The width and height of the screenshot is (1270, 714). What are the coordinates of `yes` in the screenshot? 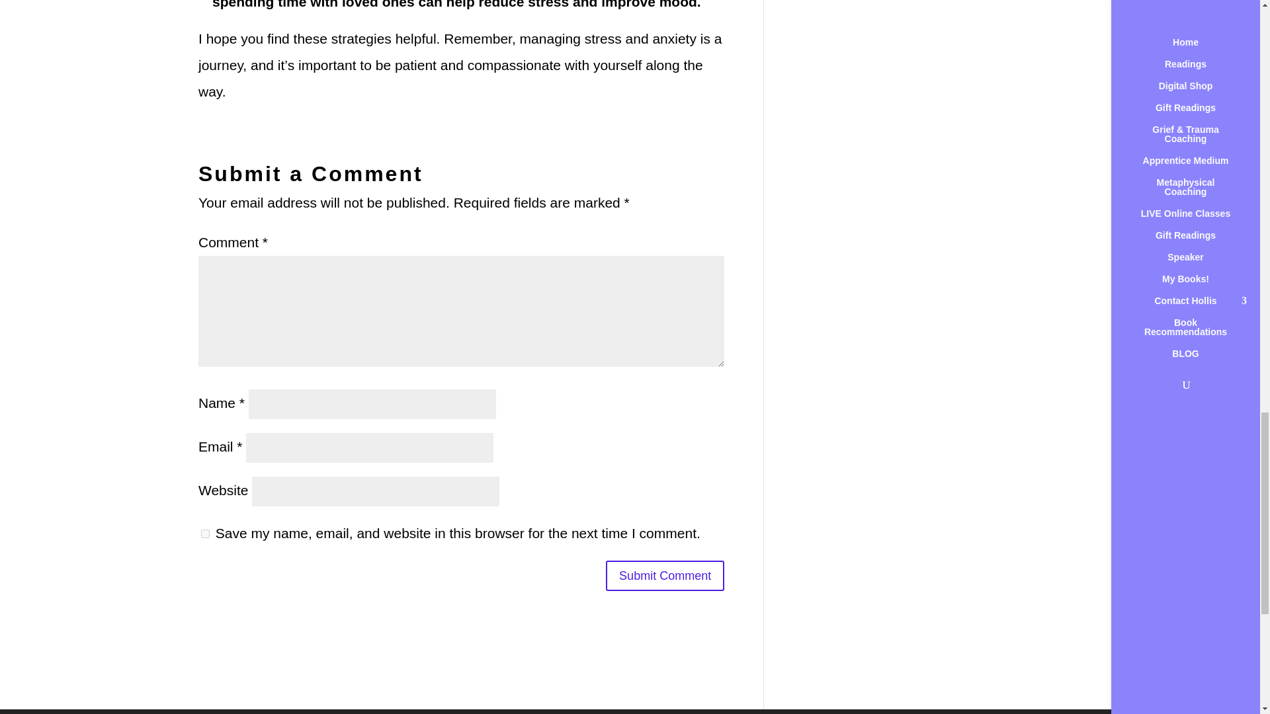 It's located at (205, 534).